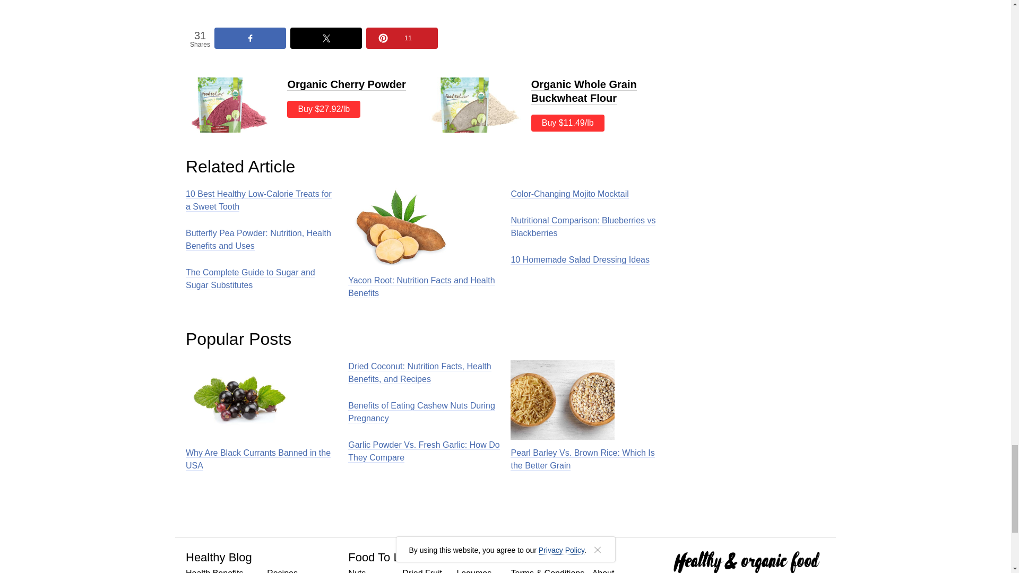 The width and height of the screenshot is (1019, 573). I want to click on Benefits of Eating Cashew Nuts During Pregnancy, so click(424, 412).